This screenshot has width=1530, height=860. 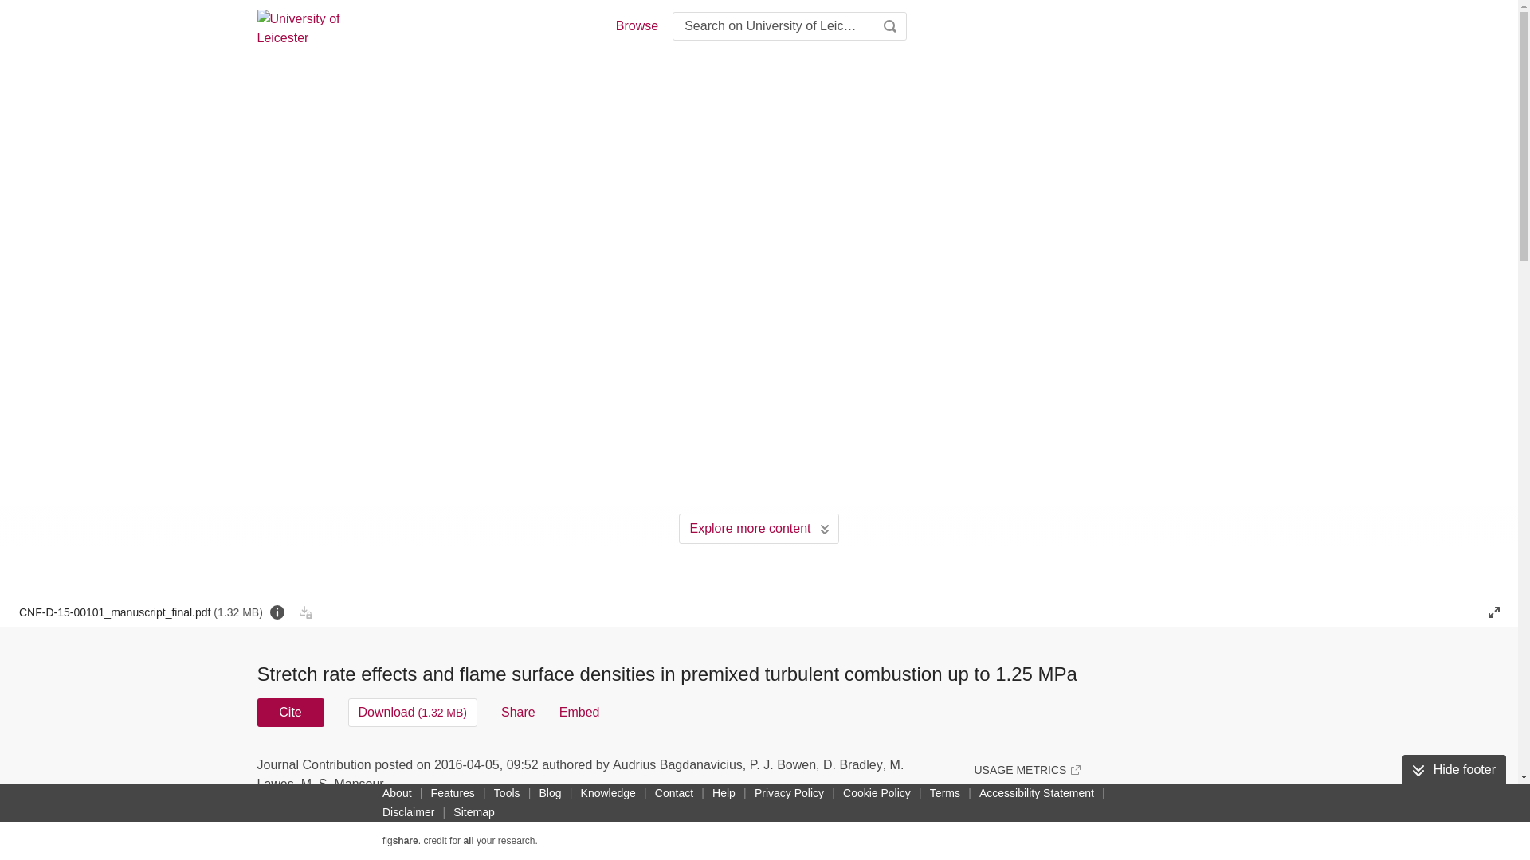 What do you see at coordinates (290, 712) in the screenshot?
I see `Cite` at bounding box center [290, 712].